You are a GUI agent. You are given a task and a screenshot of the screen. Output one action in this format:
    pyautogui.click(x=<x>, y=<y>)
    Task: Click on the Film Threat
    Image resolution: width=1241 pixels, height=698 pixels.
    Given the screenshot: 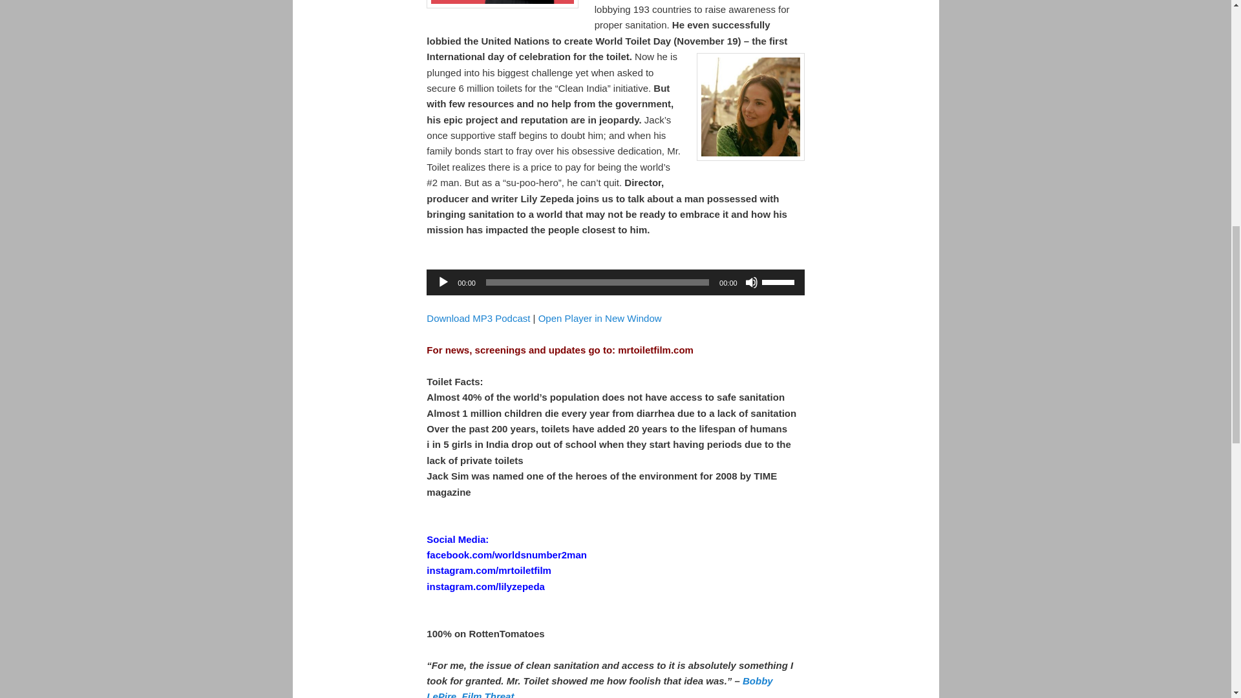 What is the action you would take?
    pyautogui.click(x=488, y=694)
    